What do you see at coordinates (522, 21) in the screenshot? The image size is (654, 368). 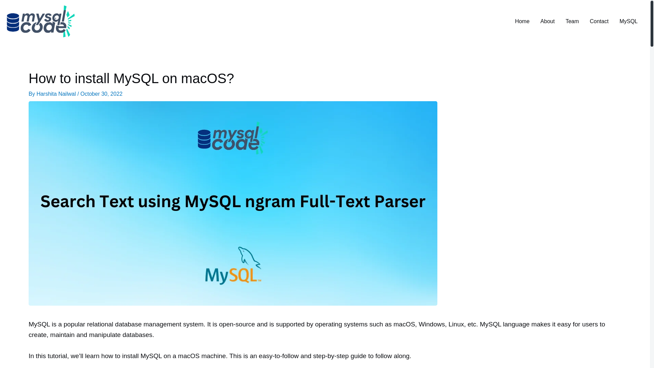 I see `Home` at bounding box center [522, 21].